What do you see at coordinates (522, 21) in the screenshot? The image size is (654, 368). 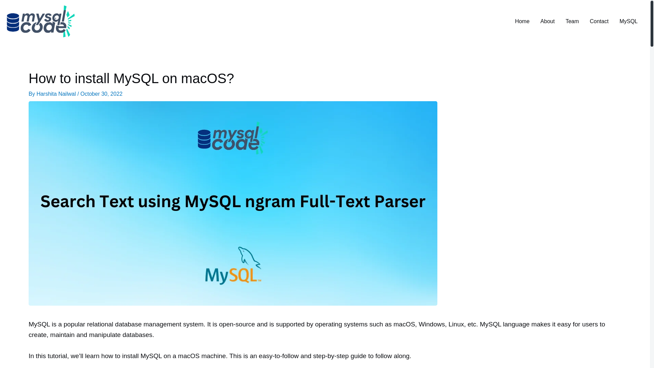 I see `Home` at bounding box center [522, 21].